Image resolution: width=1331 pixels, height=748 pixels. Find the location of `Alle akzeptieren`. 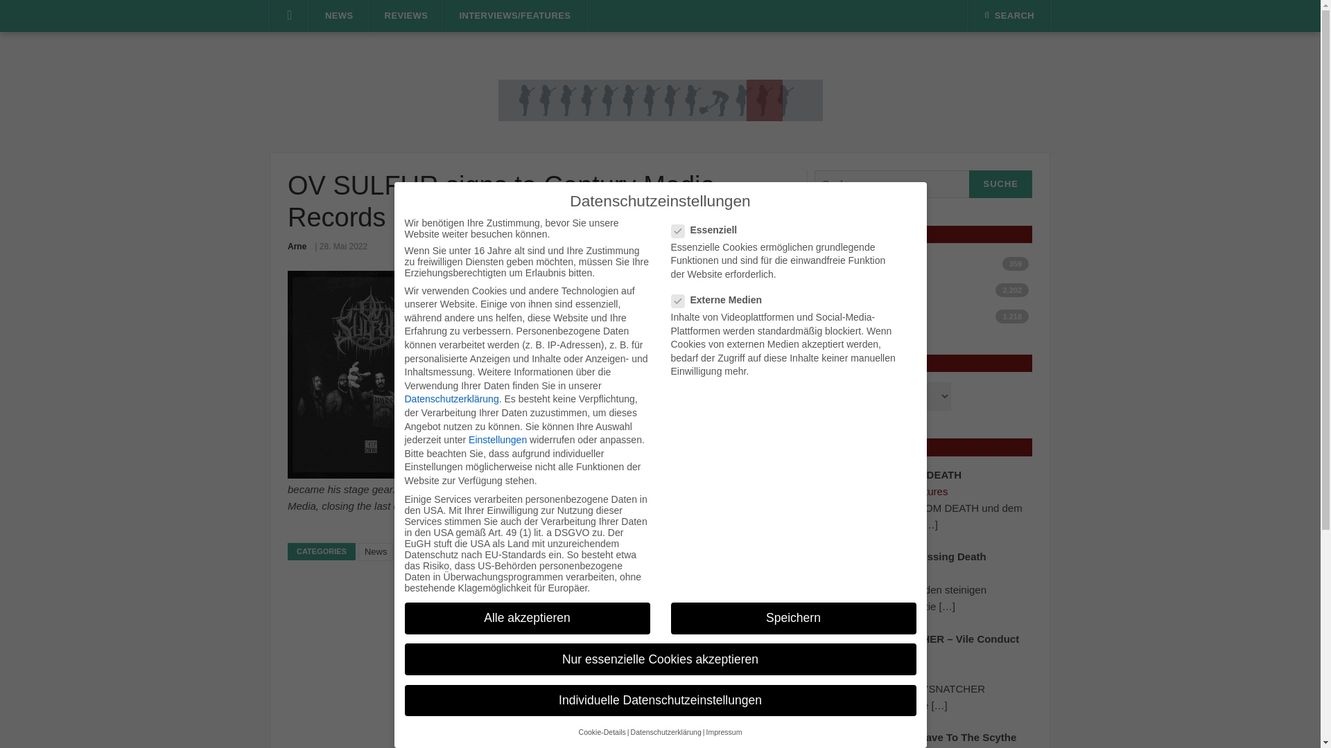

Alle akzeptieren is located at coordinates (527, 618).